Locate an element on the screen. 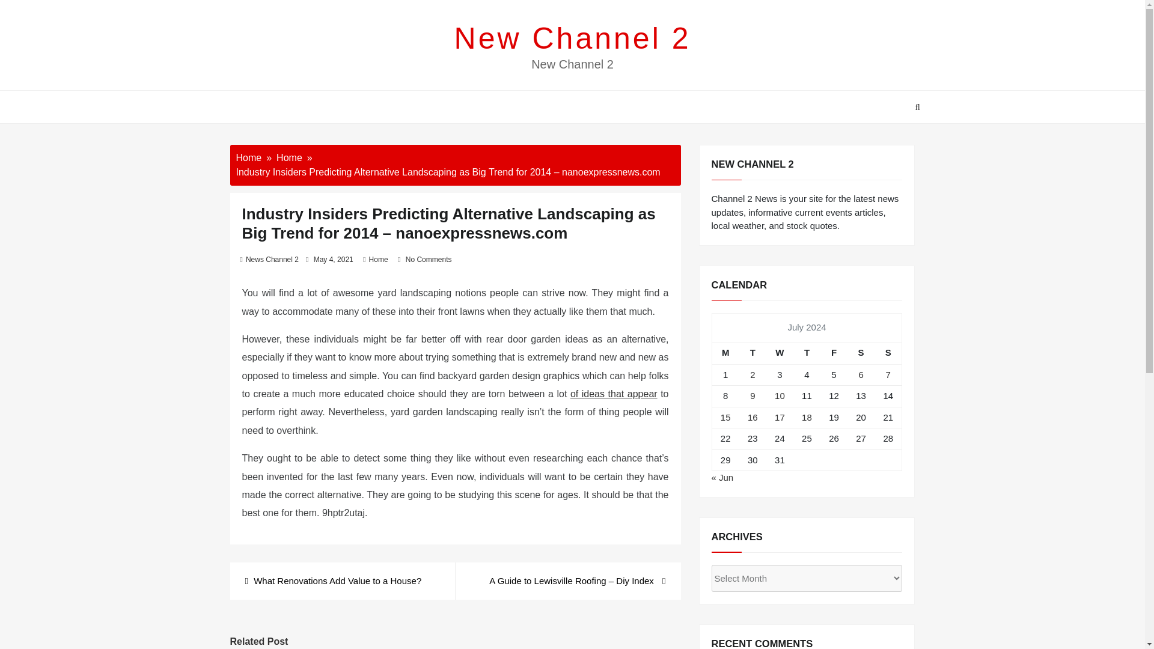  New Channel 2 is located at coordinates (573, 38).